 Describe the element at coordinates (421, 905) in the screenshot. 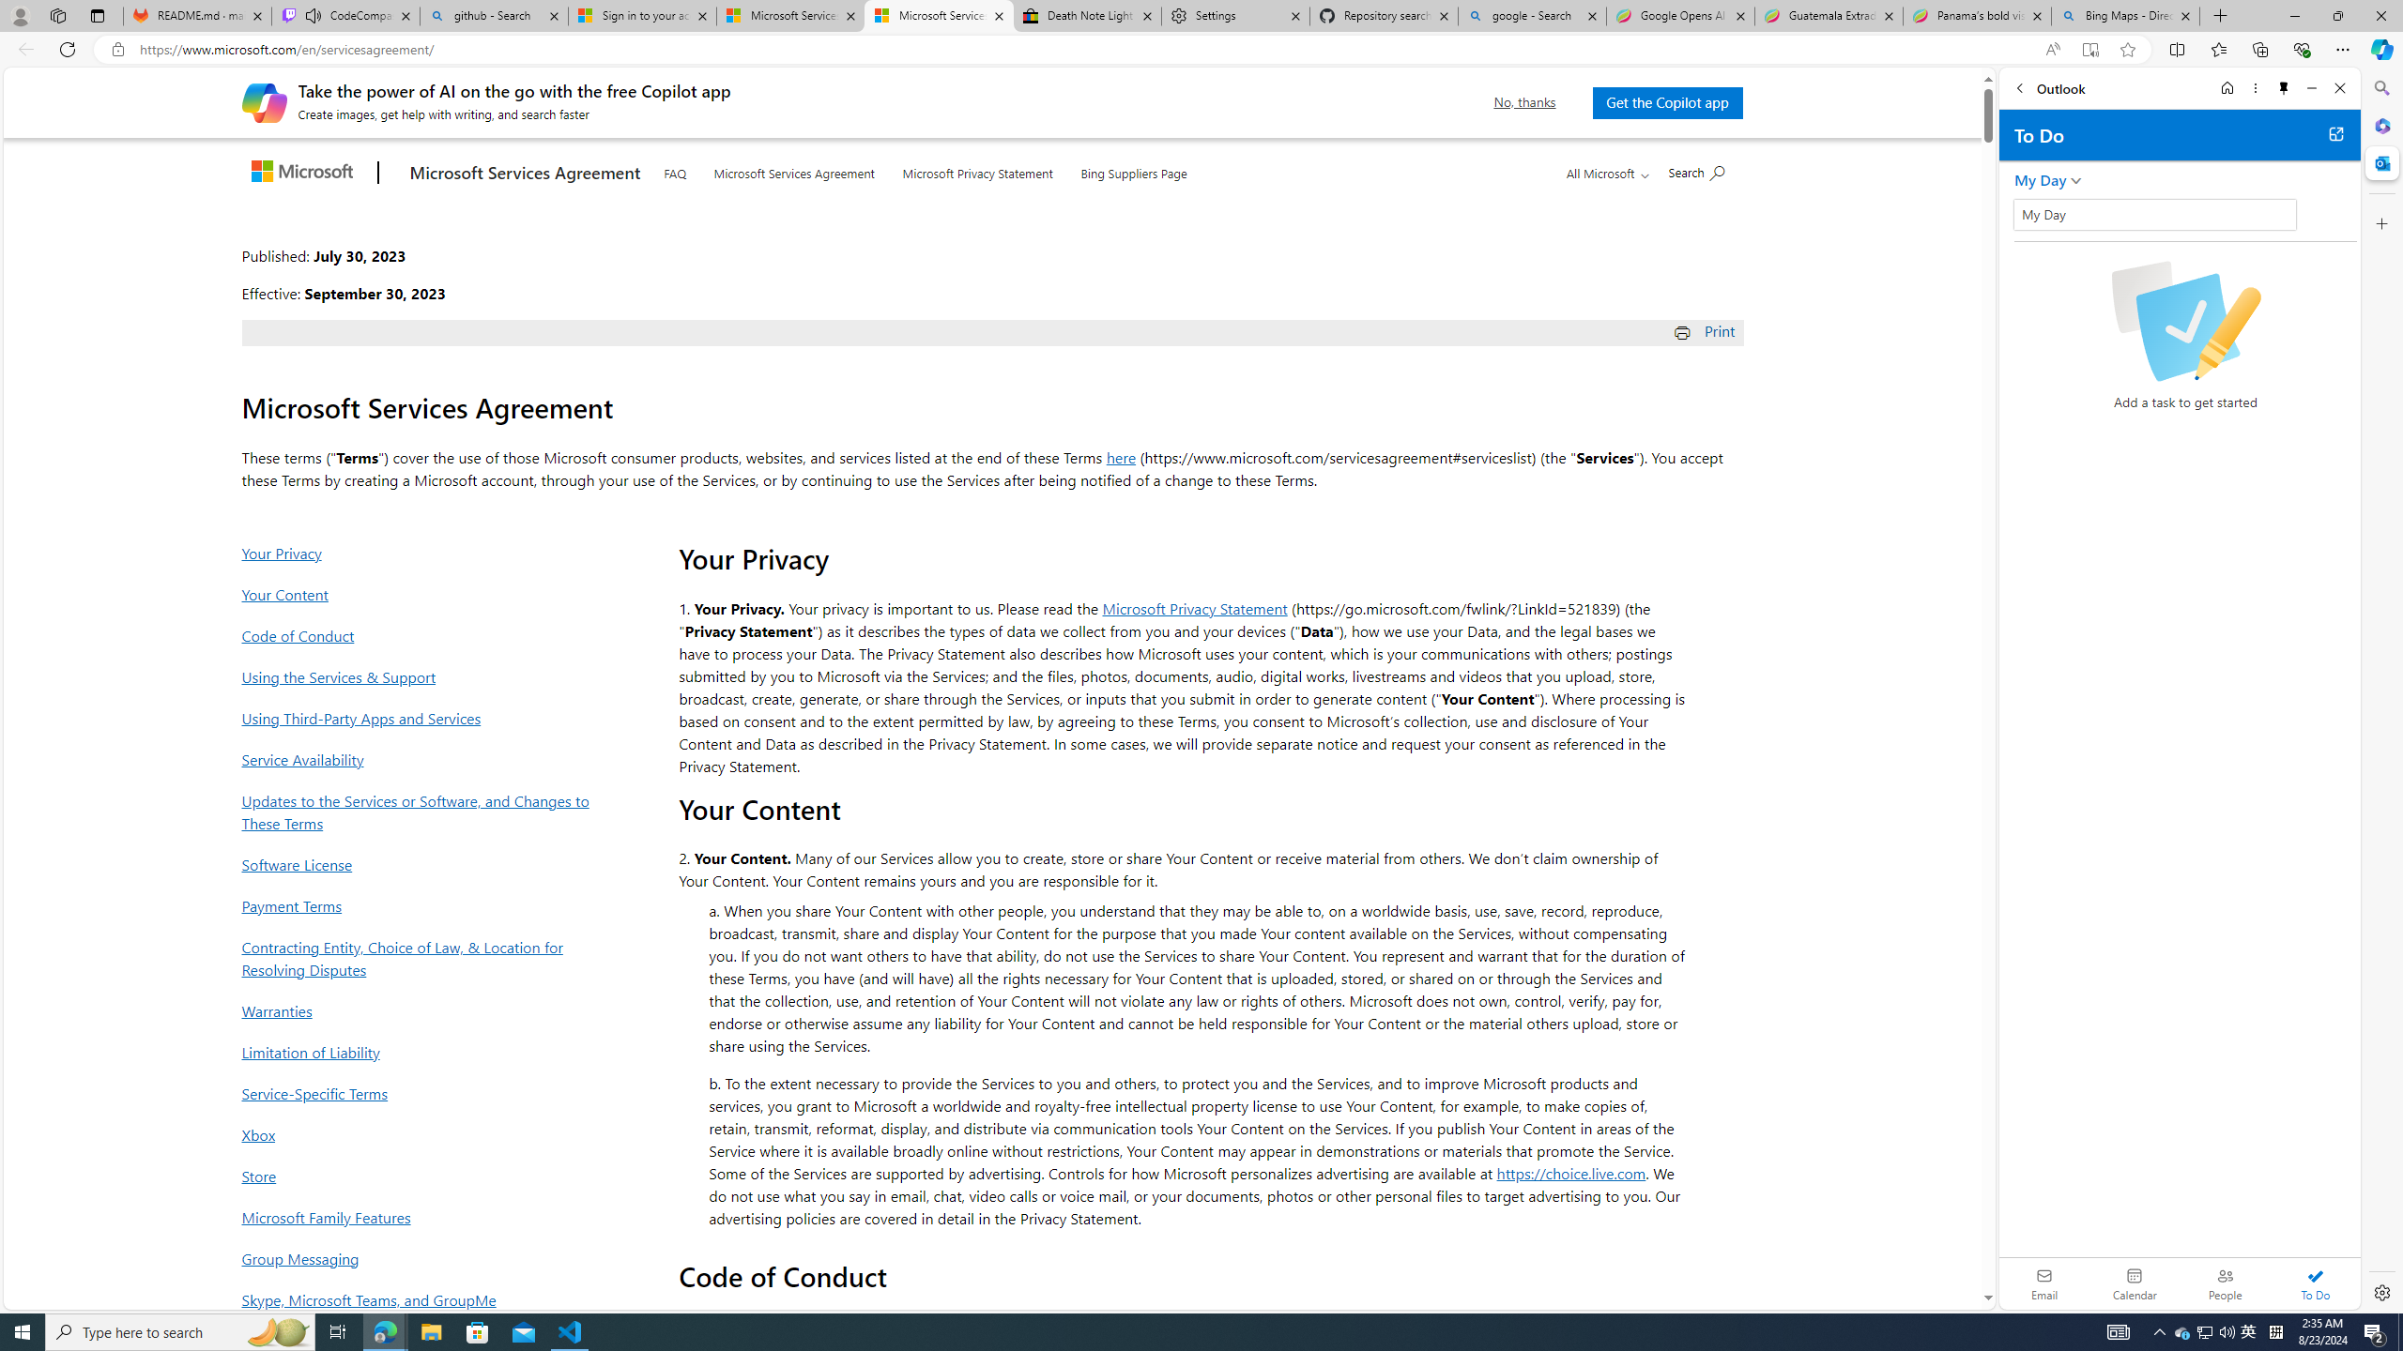

I see `Payment Terms` at that location.